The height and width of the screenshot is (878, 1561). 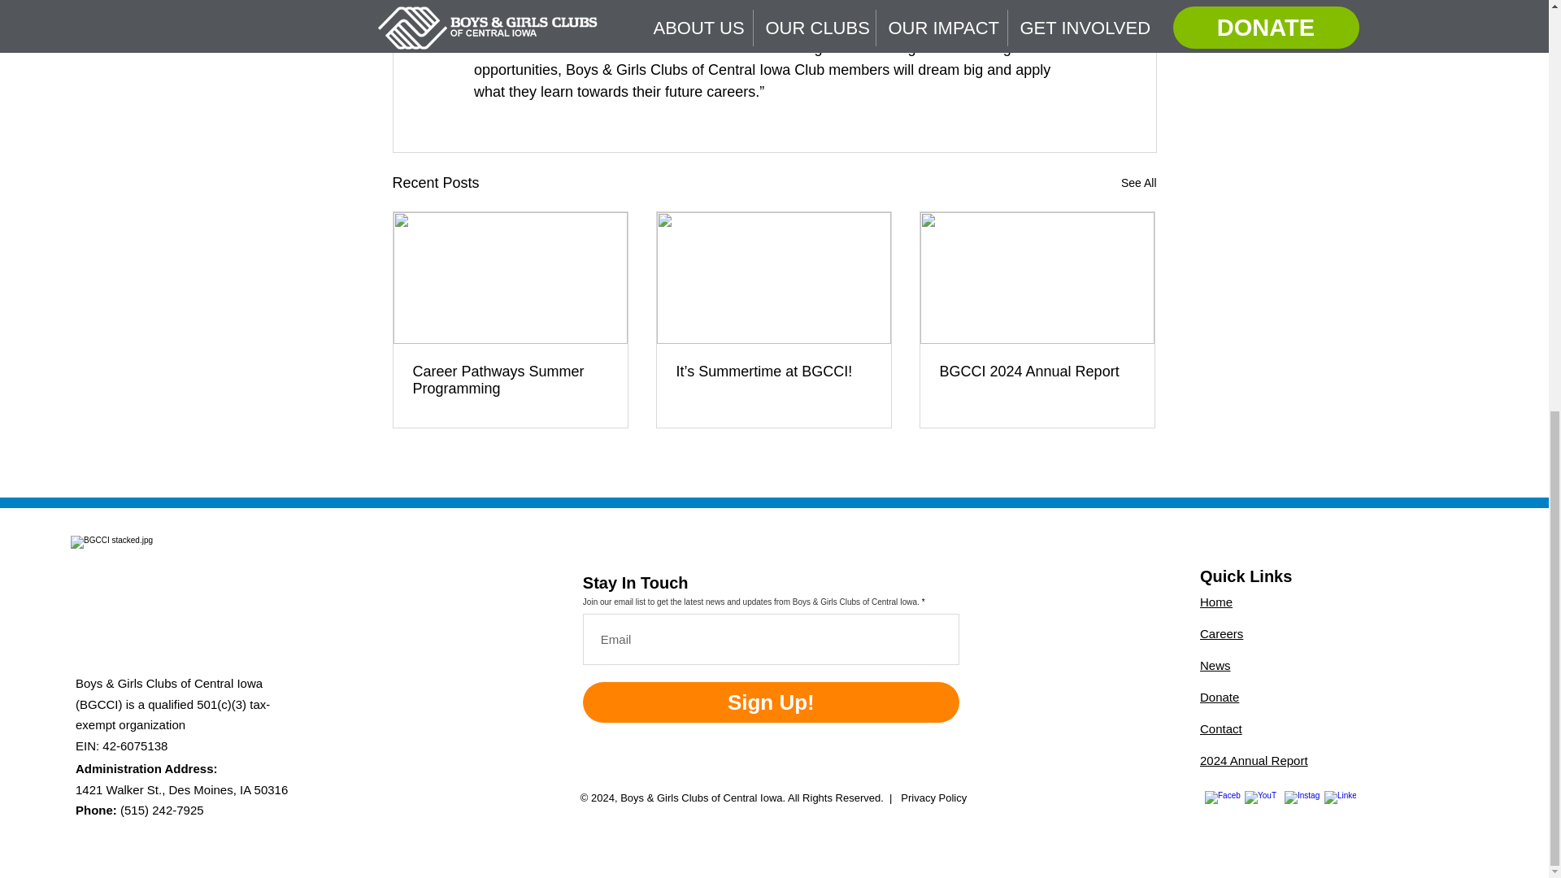 I want to click on BGCCI 2024 Annual Report, so click(x=1037, y=372).